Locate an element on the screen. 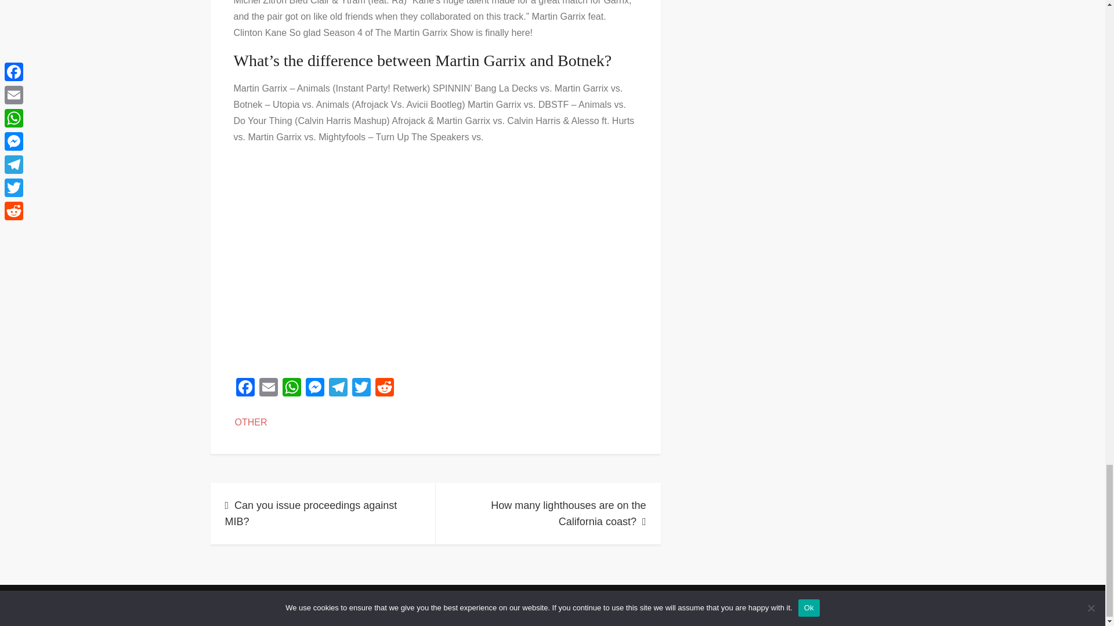 The image size is (1114, 626). Can you issue proceedings against MIB? is located at coordinates (323, 513).